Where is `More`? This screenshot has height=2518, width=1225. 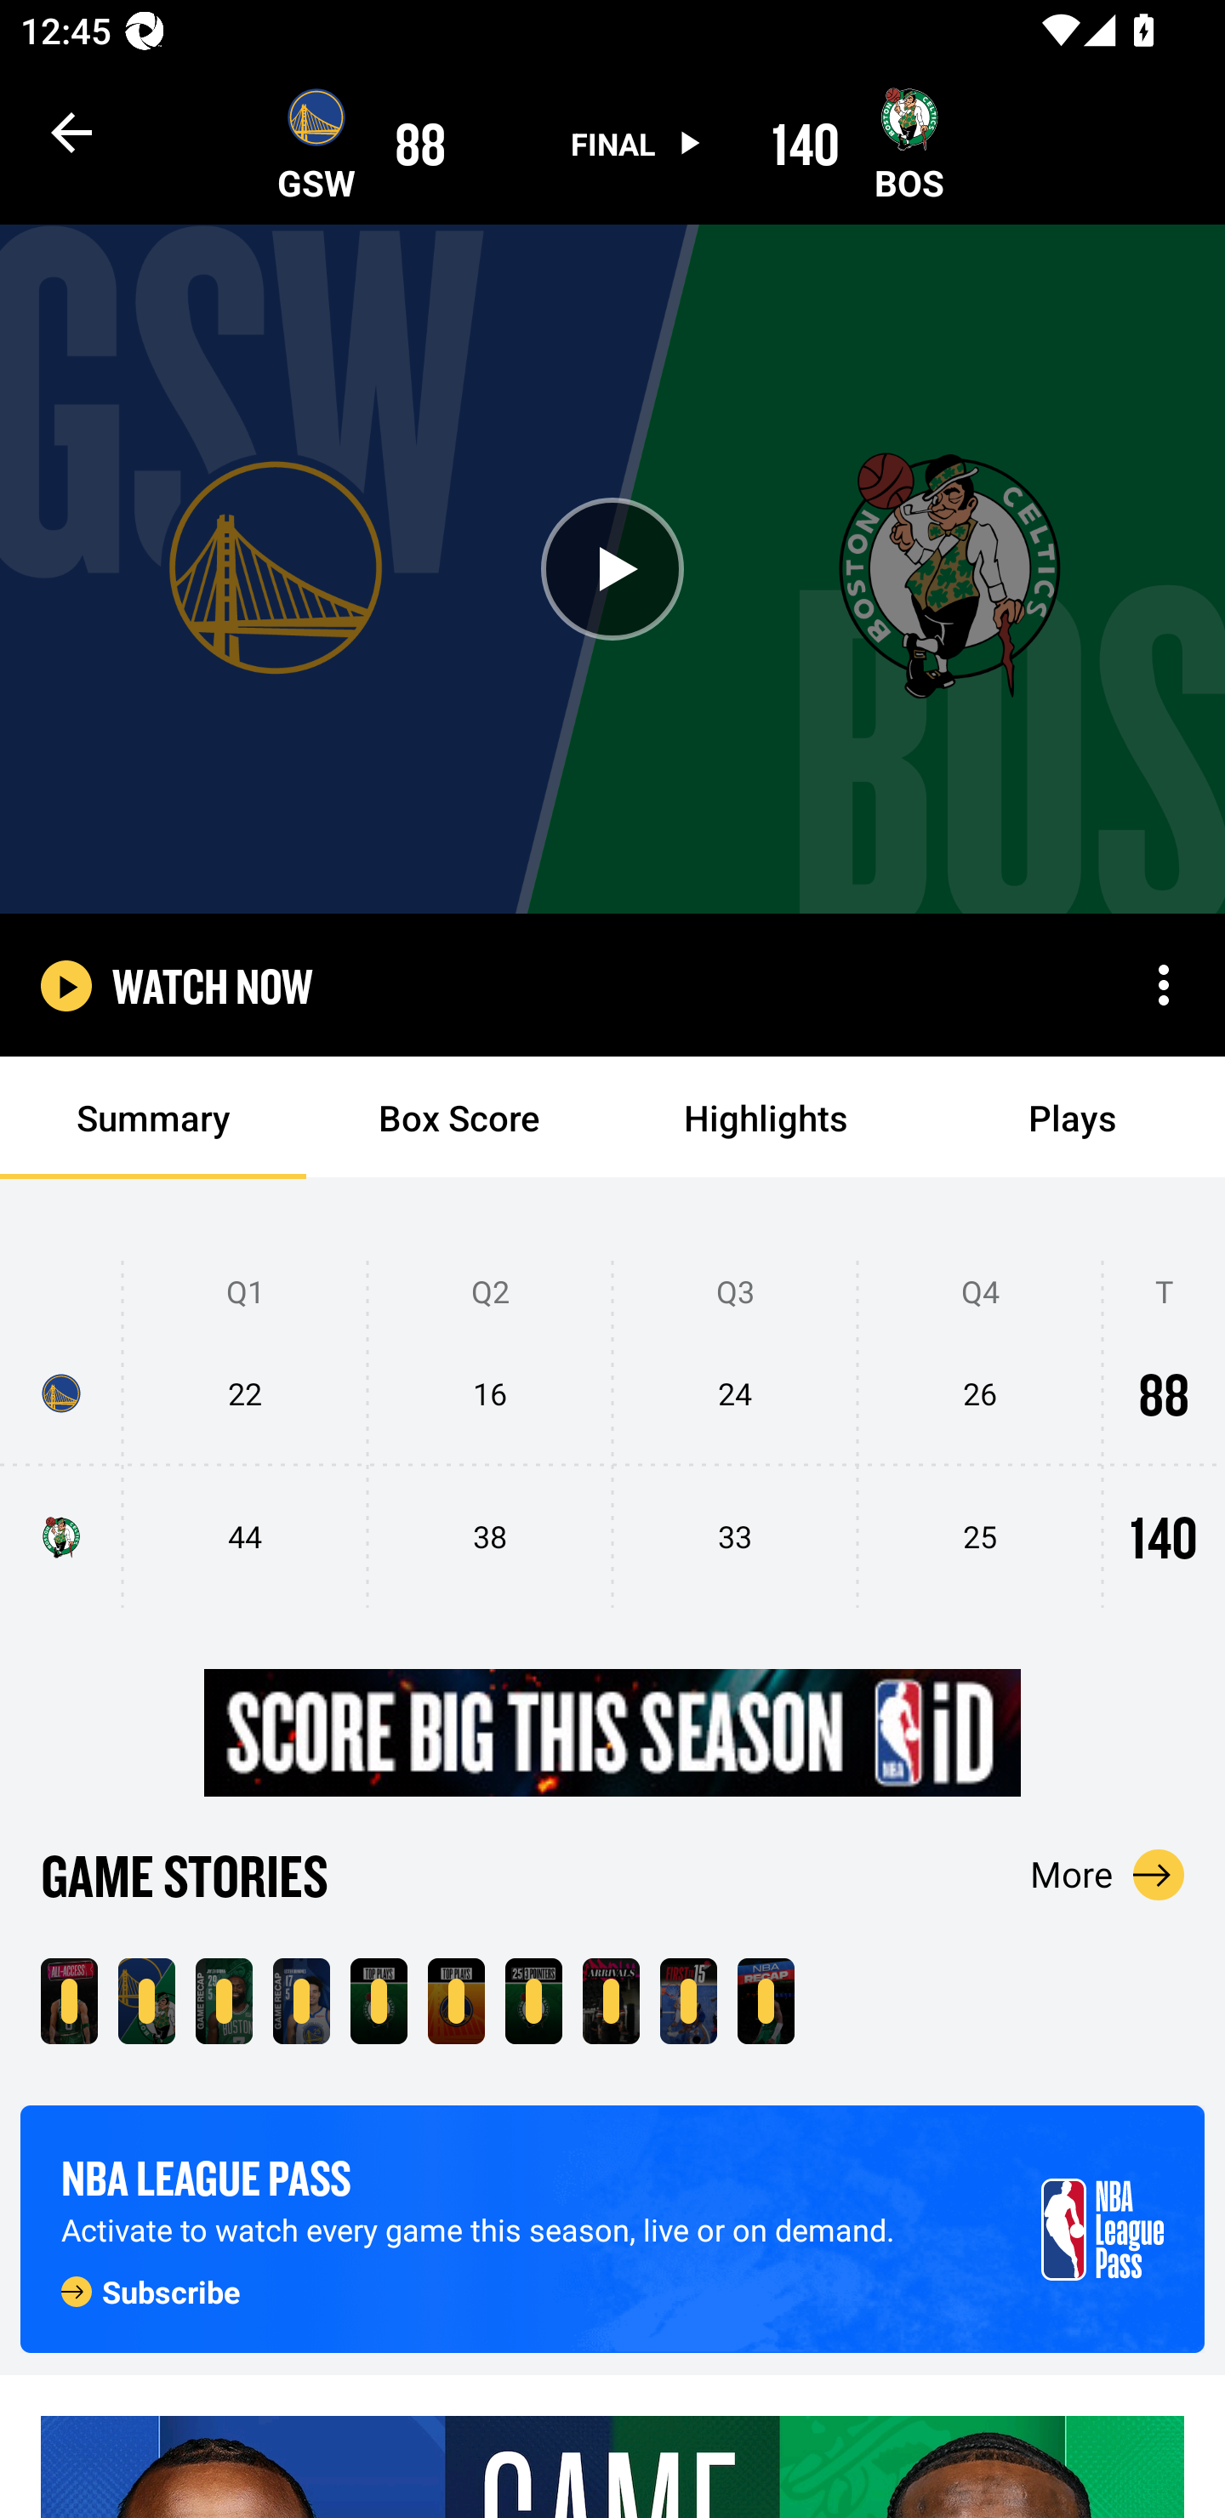 More is located at coordinates (1108, 1874).